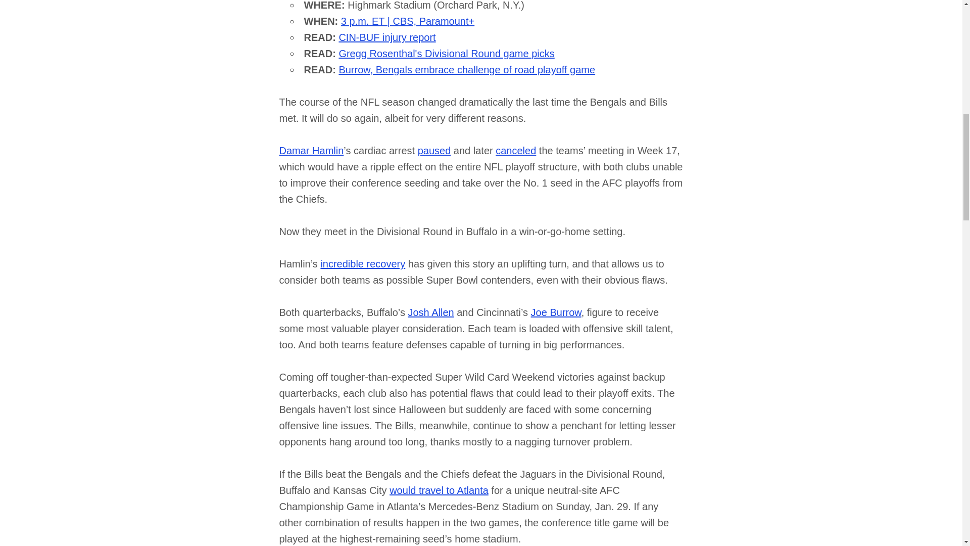  Describe the element at coordinates (430, 312) in the screenshot. I see `Josh Allen` at that location.